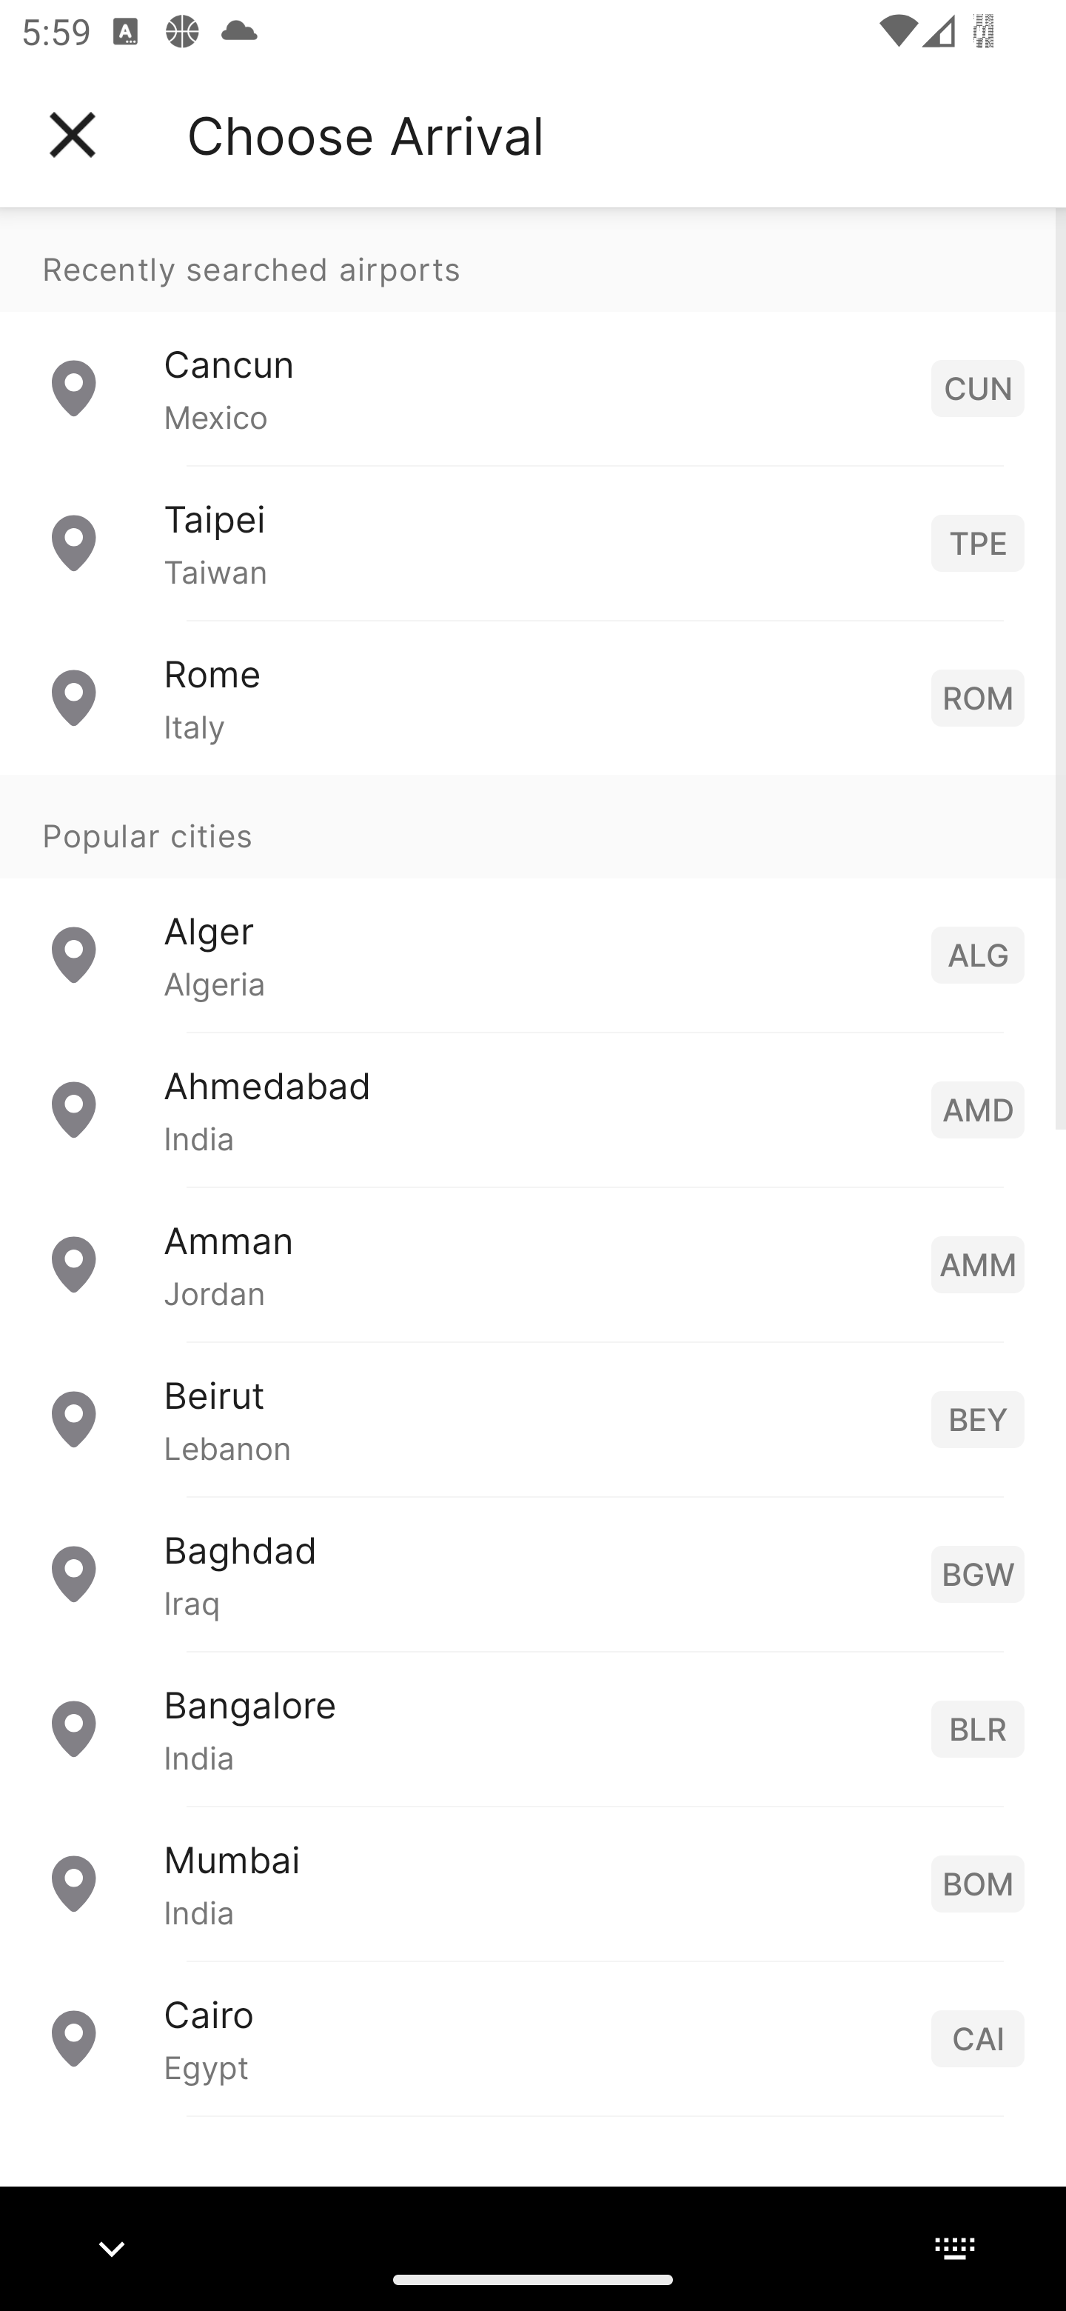 The height and width of the screenshot is (2311, 1066). What do you see at coordinates (533, 696) in the screenshot?
I see `Rome Italy ROM` at bounding box center [533, 696].